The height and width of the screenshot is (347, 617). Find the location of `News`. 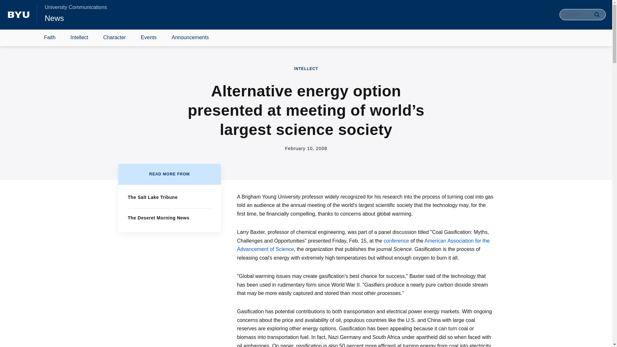

News is located at coordinates (54, 18).